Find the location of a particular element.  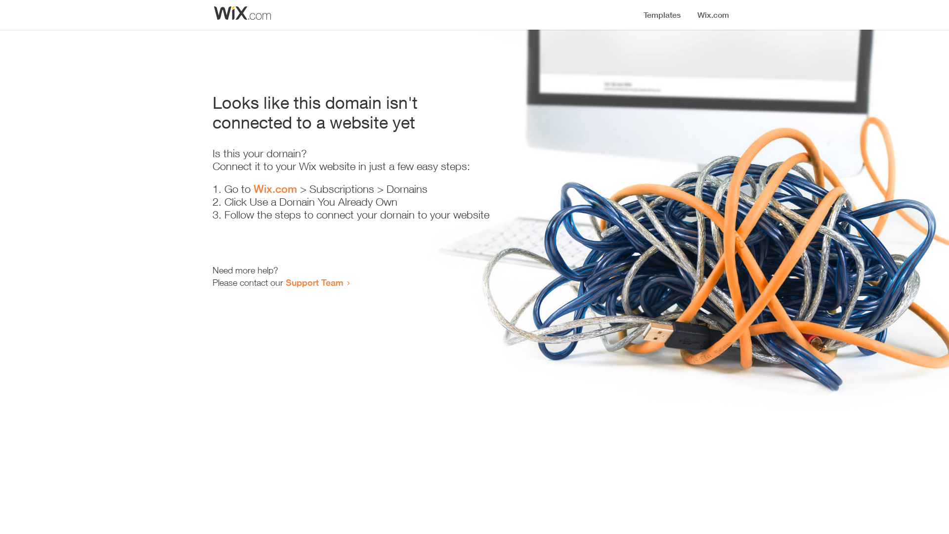

Support Team is located at coordinates (314, 282).